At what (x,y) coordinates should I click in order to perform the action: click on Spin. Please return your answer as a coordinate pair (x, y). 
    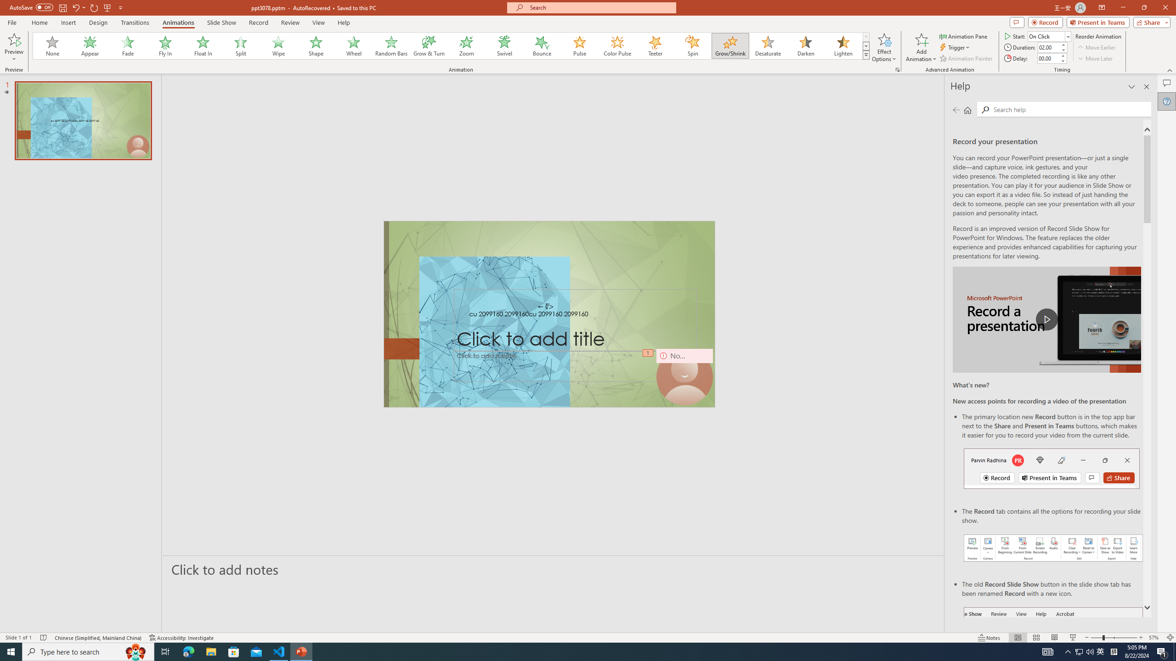
    Looking at the image, I should click on (692, 46).